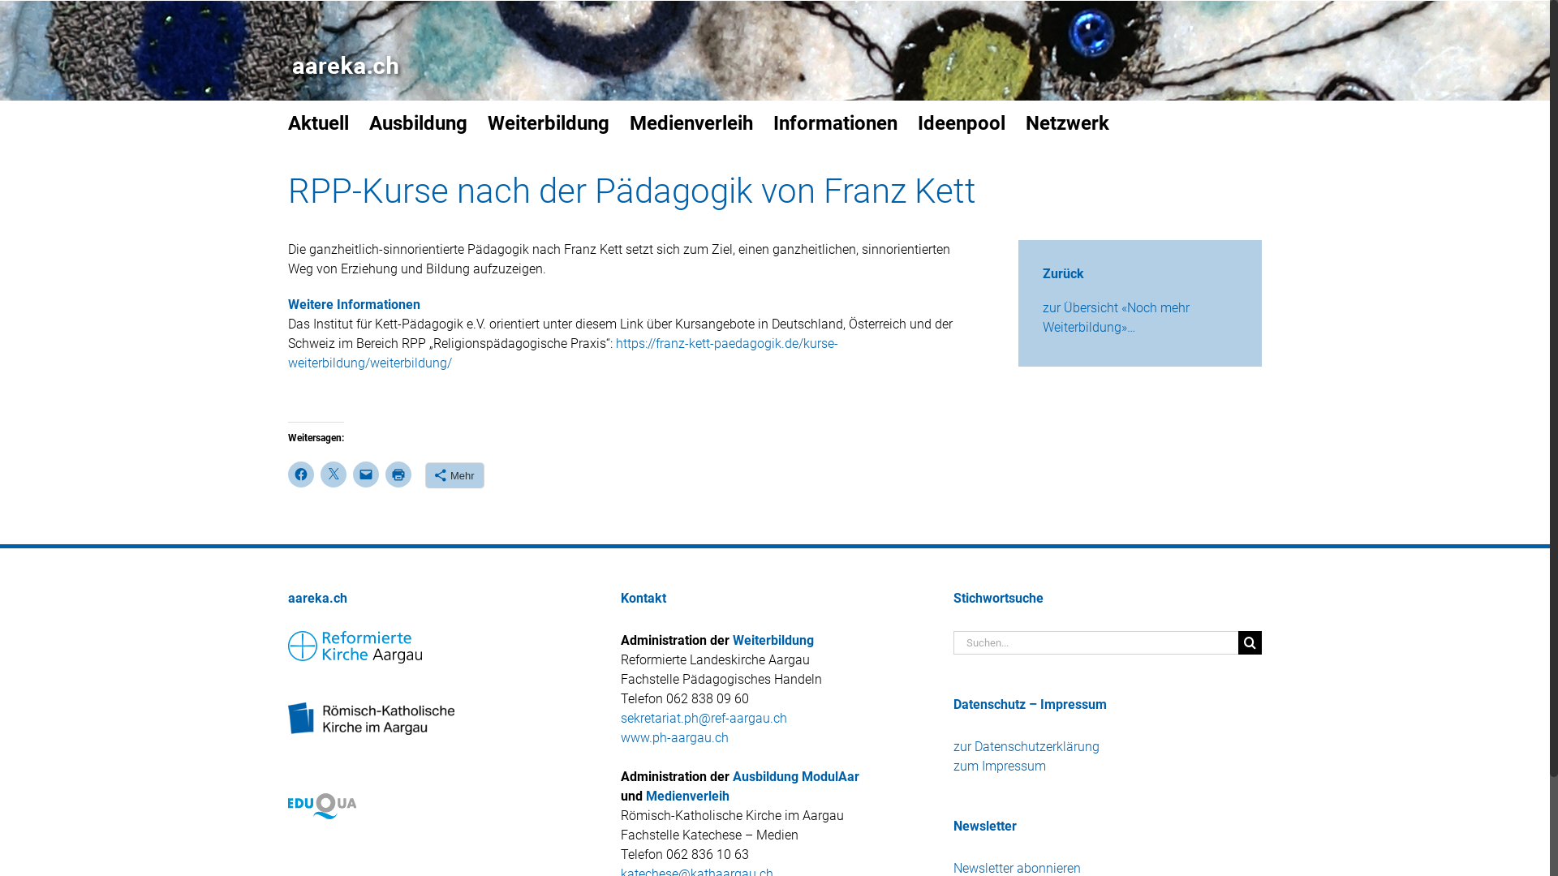  Describe the element at coordinates (704, 719) in the screenshot. I see `sekretariat.ph@ref-aargau.ch` at that location.